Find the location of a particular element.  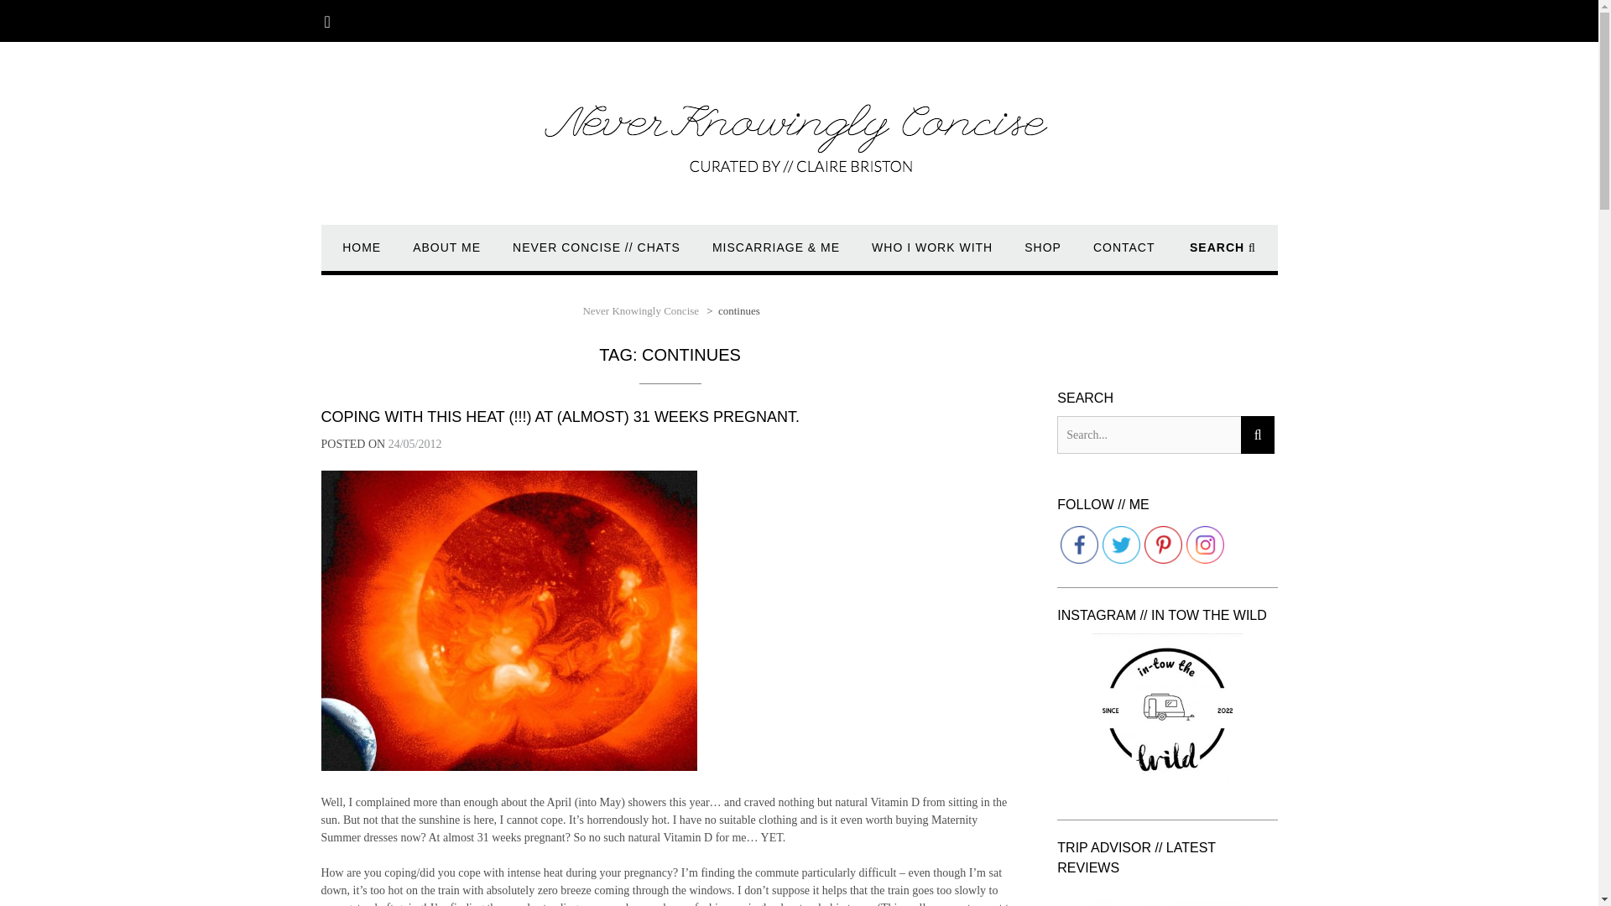

Claire Briston on Instagram is located at coordinates (1205, 544).